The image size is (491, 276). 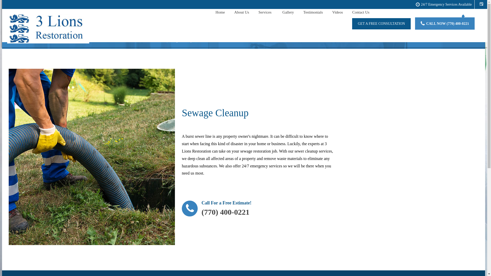 What do you see at coordinates (242, 13) in the screenshot?
I see `About Us` at bounding box center [242, 13].